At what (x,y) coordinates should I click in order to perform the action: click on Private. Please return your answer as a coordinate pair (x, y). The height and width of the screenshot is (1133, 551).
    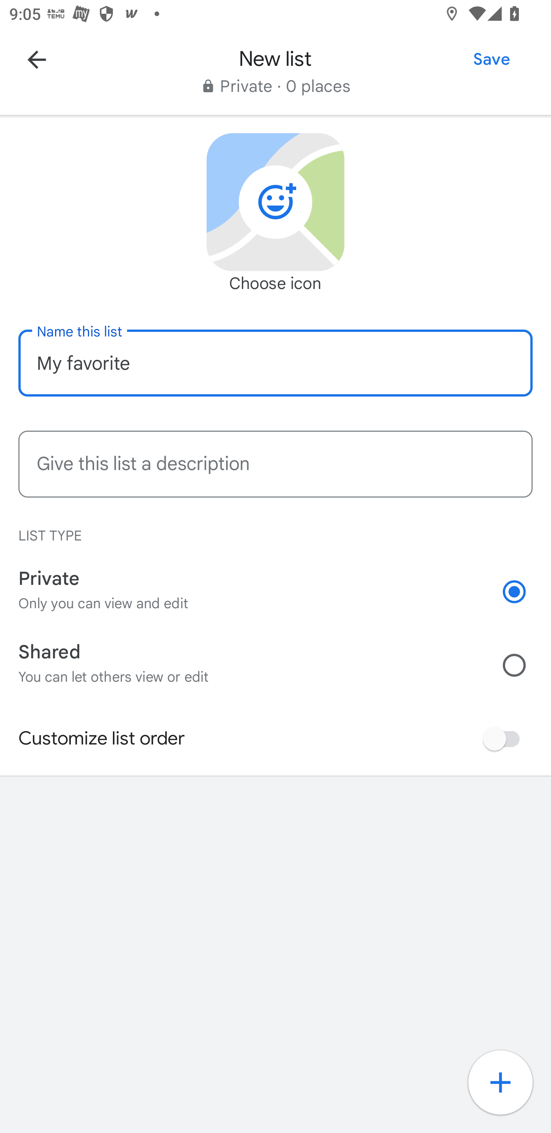
    Looking at the image, I should click on (523, 592).